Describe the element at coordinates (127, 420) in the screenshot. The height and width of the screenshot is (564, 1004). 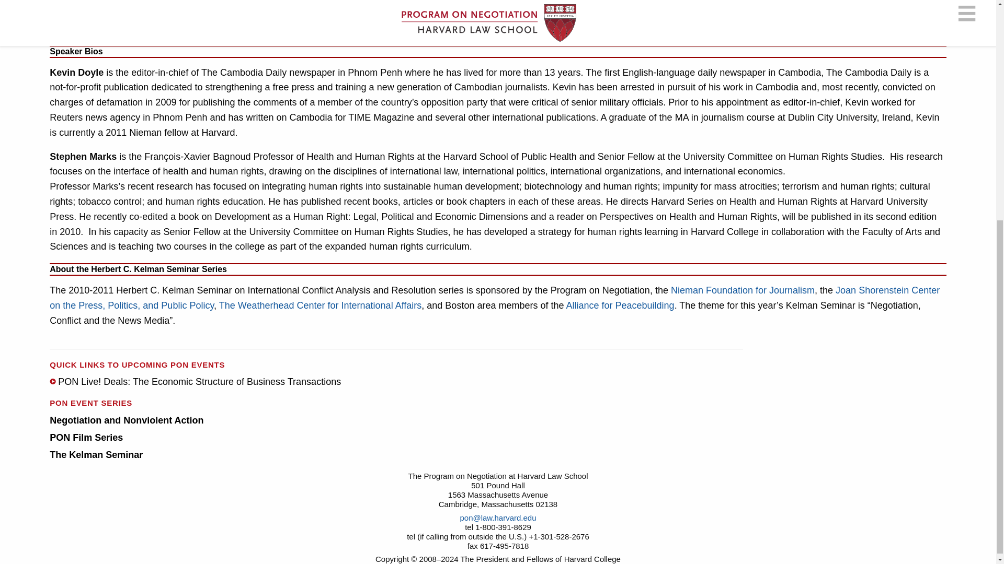
I see `Negotiation and Nonviolent Action` at that location.